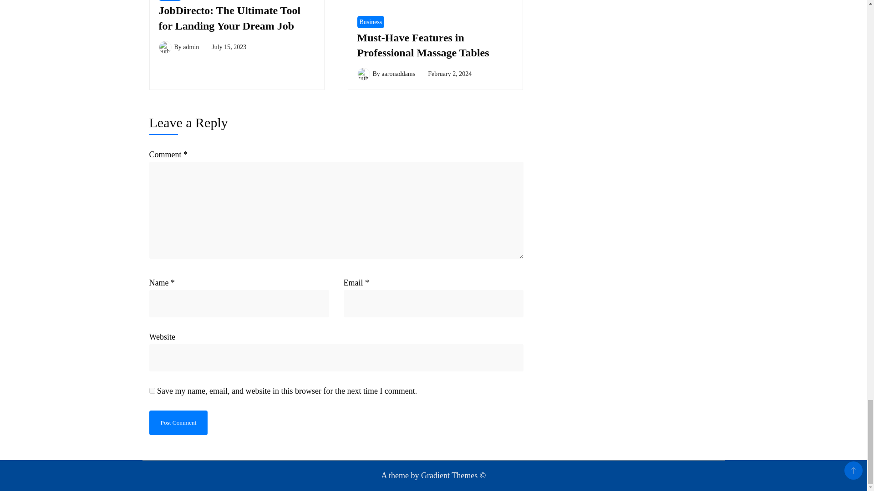 Image resolution: width=874 pixels, height=491 pixels. What do you see at coordinates (178, 422) in the screenshot?
I see `Post Comment` at bounding box center [178, 422].